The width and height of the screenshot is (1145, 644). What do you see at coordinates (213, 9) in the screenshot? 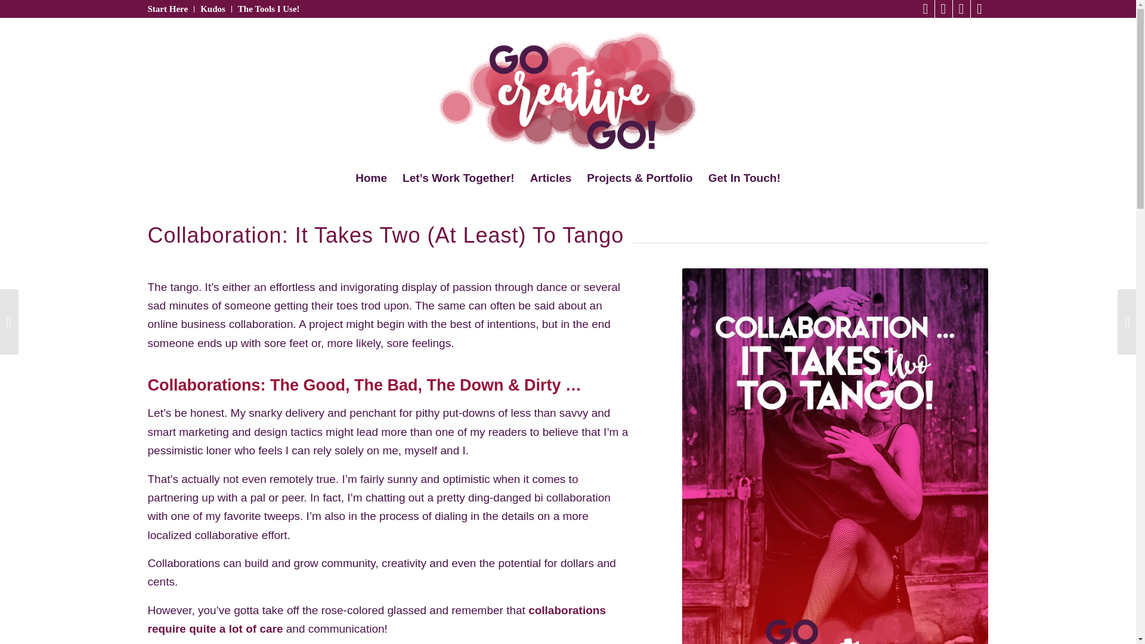
I see `Kudos` at bounding box center [213, 9].